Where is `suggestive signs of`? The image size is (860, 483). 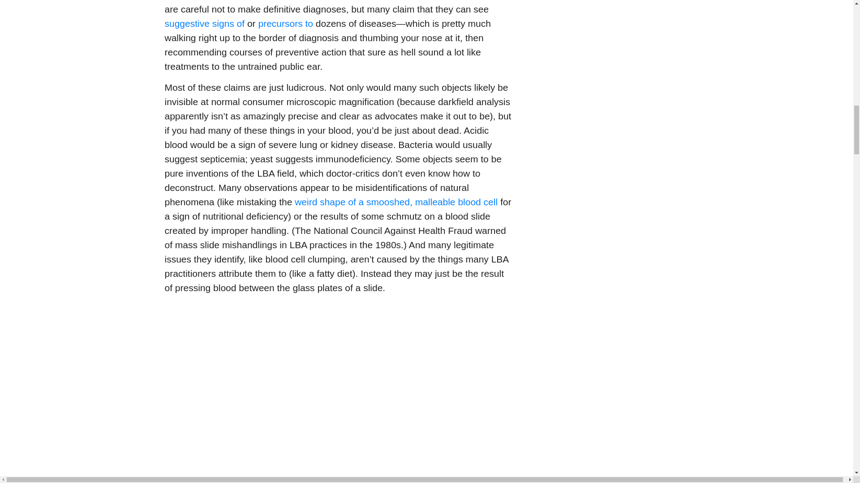
suggestive signs of is located at coordinates (205, 23).